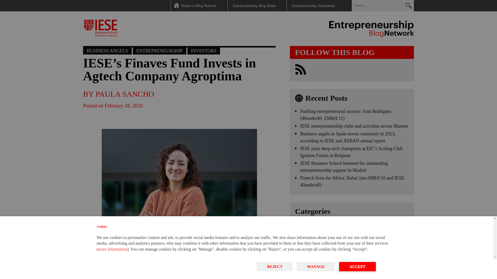 The height and width of the screenshot is (279, 497). What do you see at coordinates (357, 267) in the screenshot?
I see `ACCEPT` at bounding box center [357, 267].